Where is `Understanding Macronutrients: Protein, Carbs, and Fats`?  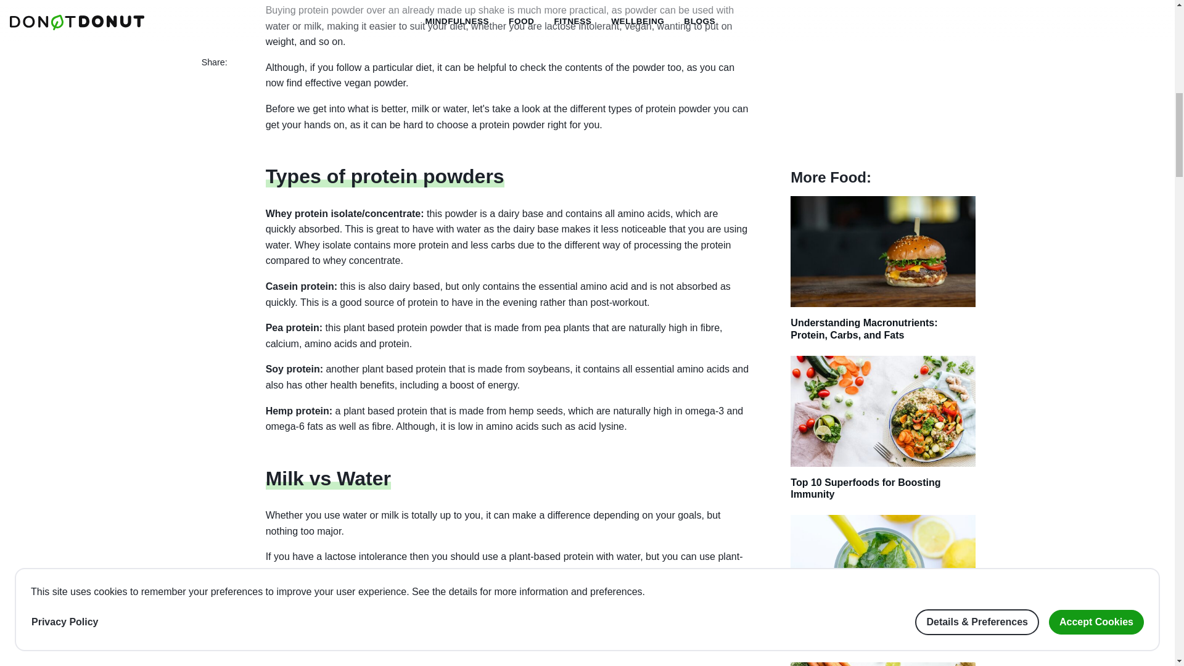
Understanding Macronutrients: Protein, Carbs, and Fats is located at coordinates (883, 275).